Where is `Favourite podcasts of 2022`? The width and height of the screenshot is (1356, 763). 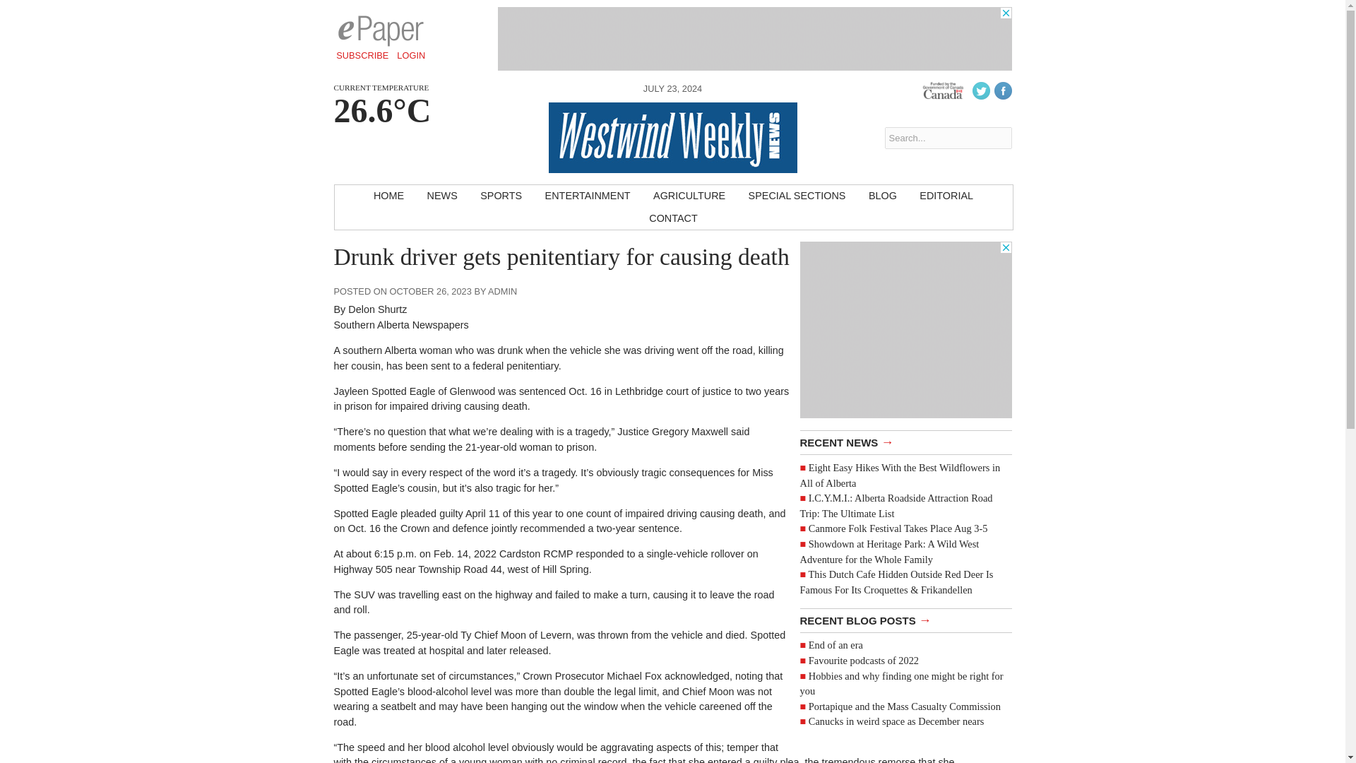
Favourite podcasts of 2022 is located at coordinates (863, 660).